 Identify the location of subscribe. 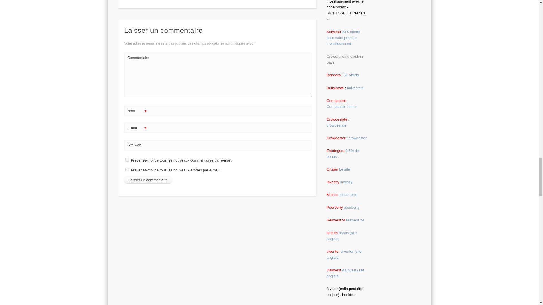
(127, 169).